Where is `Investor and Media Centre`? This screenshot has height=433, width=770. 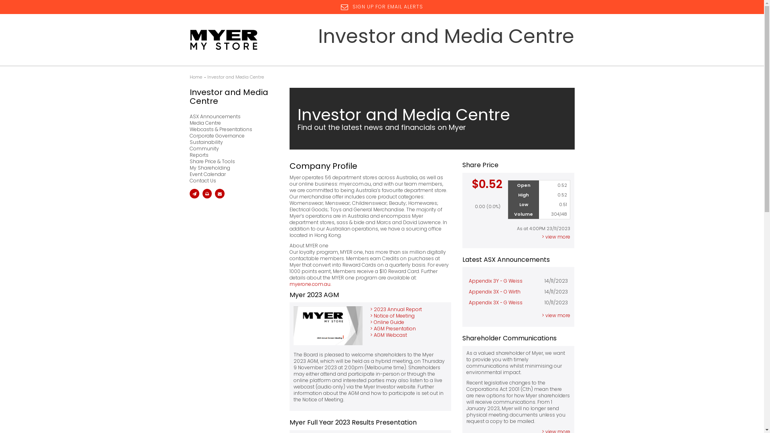
Investor and Media Centre is located at coordinates (232, 97).